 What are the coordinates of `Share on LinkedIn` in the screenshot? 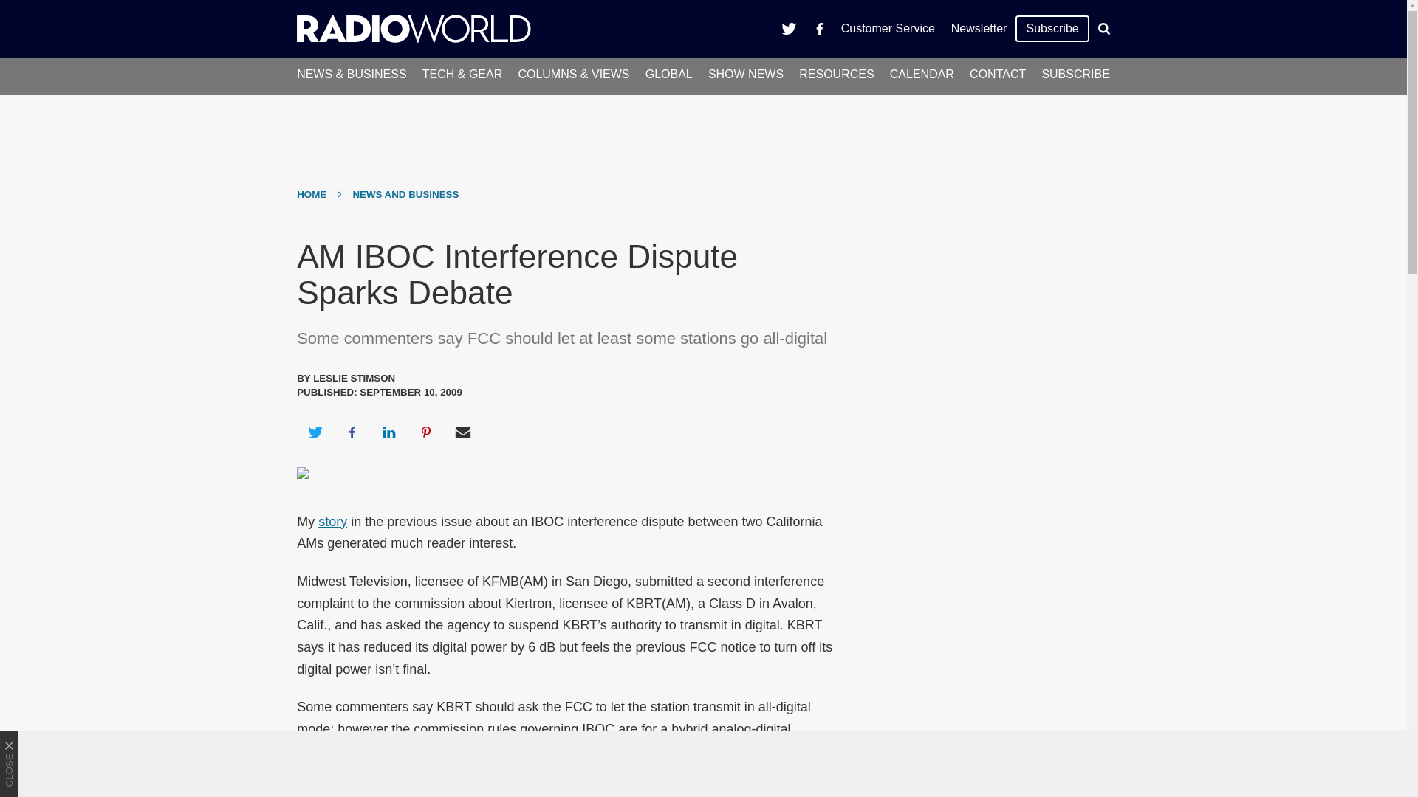 It's located at (388, 432).